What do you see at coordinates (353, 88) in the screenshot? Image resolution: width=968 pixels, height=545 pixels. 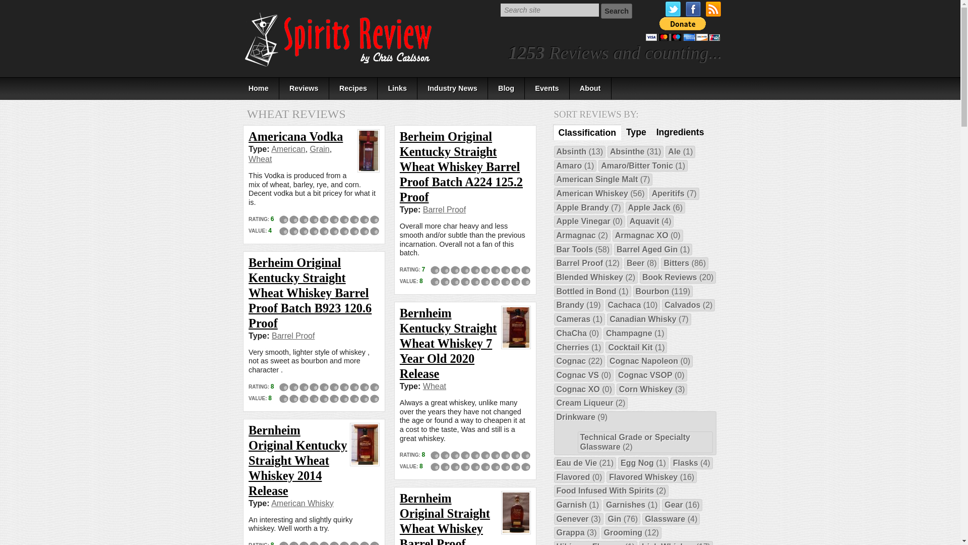 I see `Recipes` at bounding box center [353, 88].